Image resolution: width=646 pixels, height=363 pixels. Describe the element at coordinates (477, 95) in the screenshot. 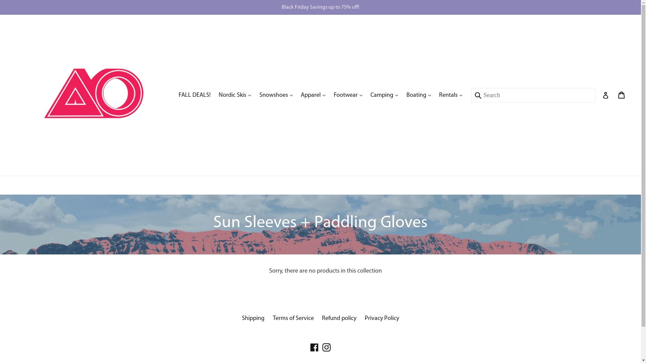

I see `Submit` at that location.